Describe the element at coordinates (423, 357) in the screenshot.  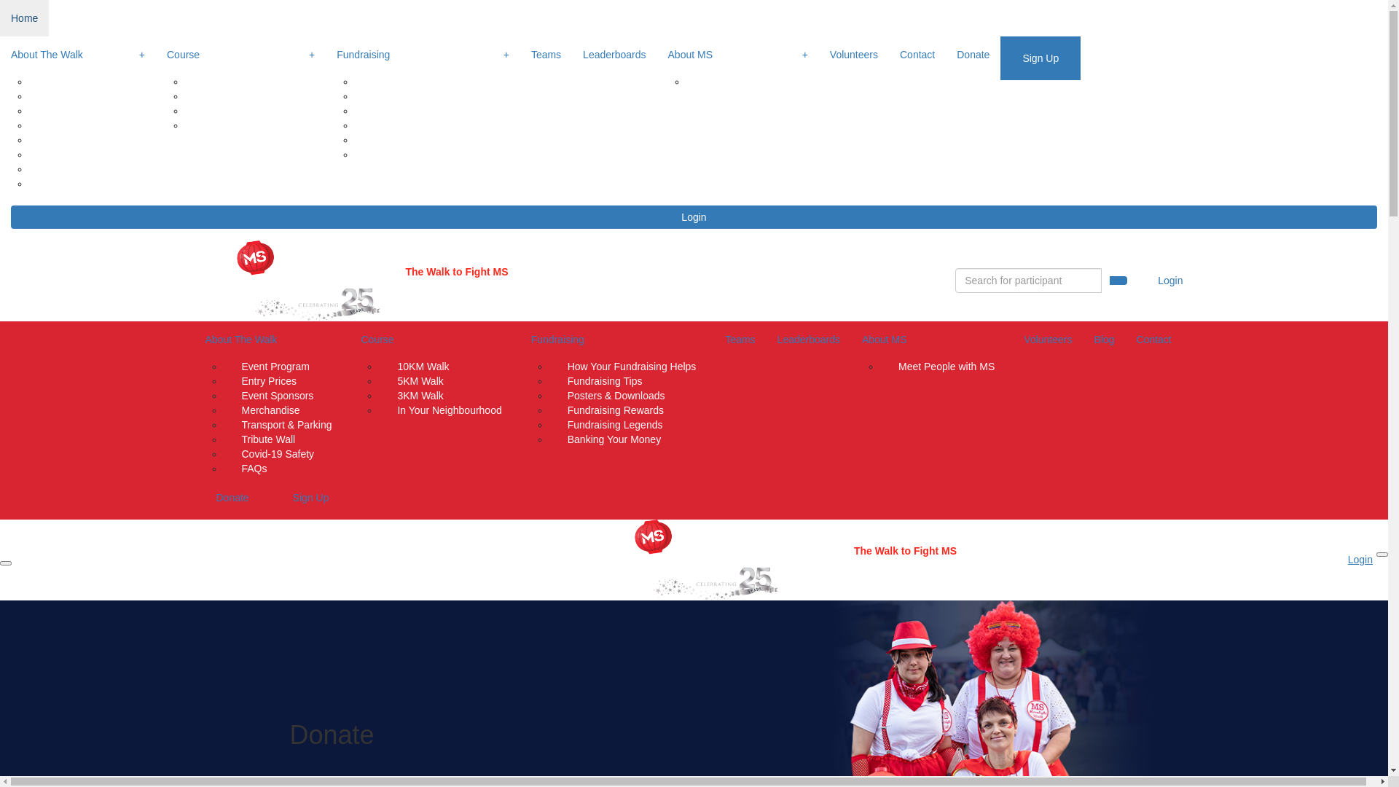
I see `10KM Walk` at that location.